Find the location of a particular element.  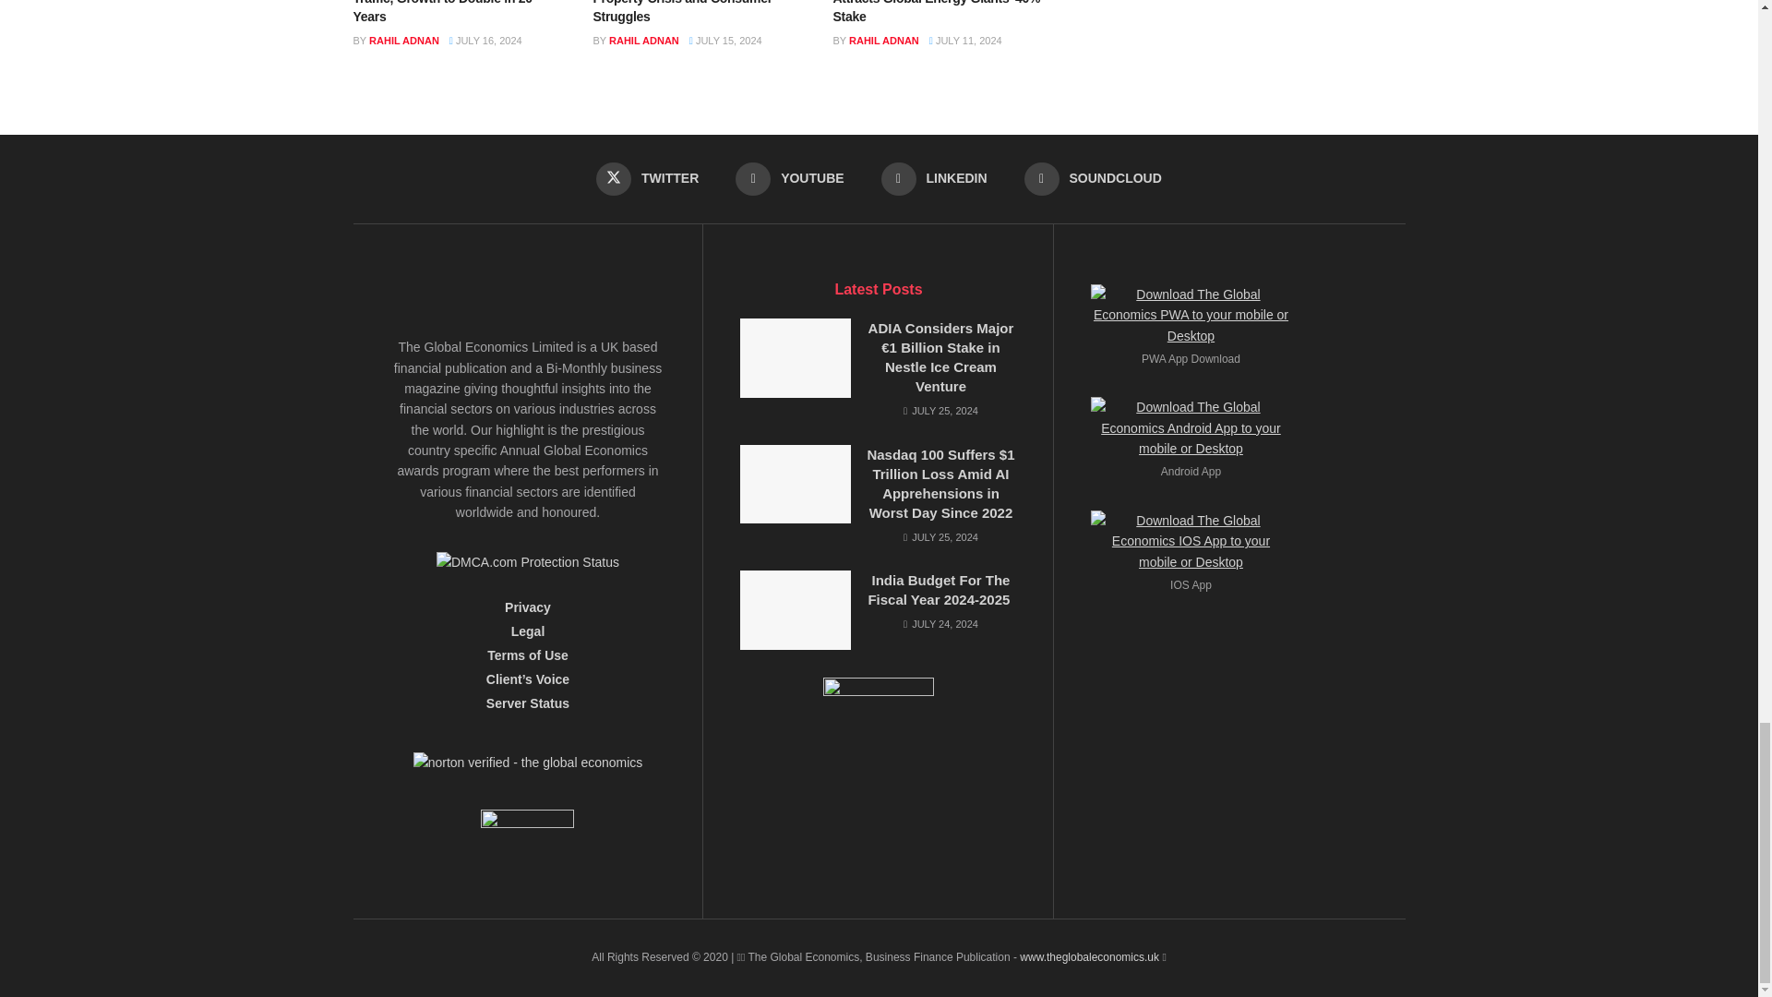

DMCA.com Protection Status is located at coordinates (527, 561).